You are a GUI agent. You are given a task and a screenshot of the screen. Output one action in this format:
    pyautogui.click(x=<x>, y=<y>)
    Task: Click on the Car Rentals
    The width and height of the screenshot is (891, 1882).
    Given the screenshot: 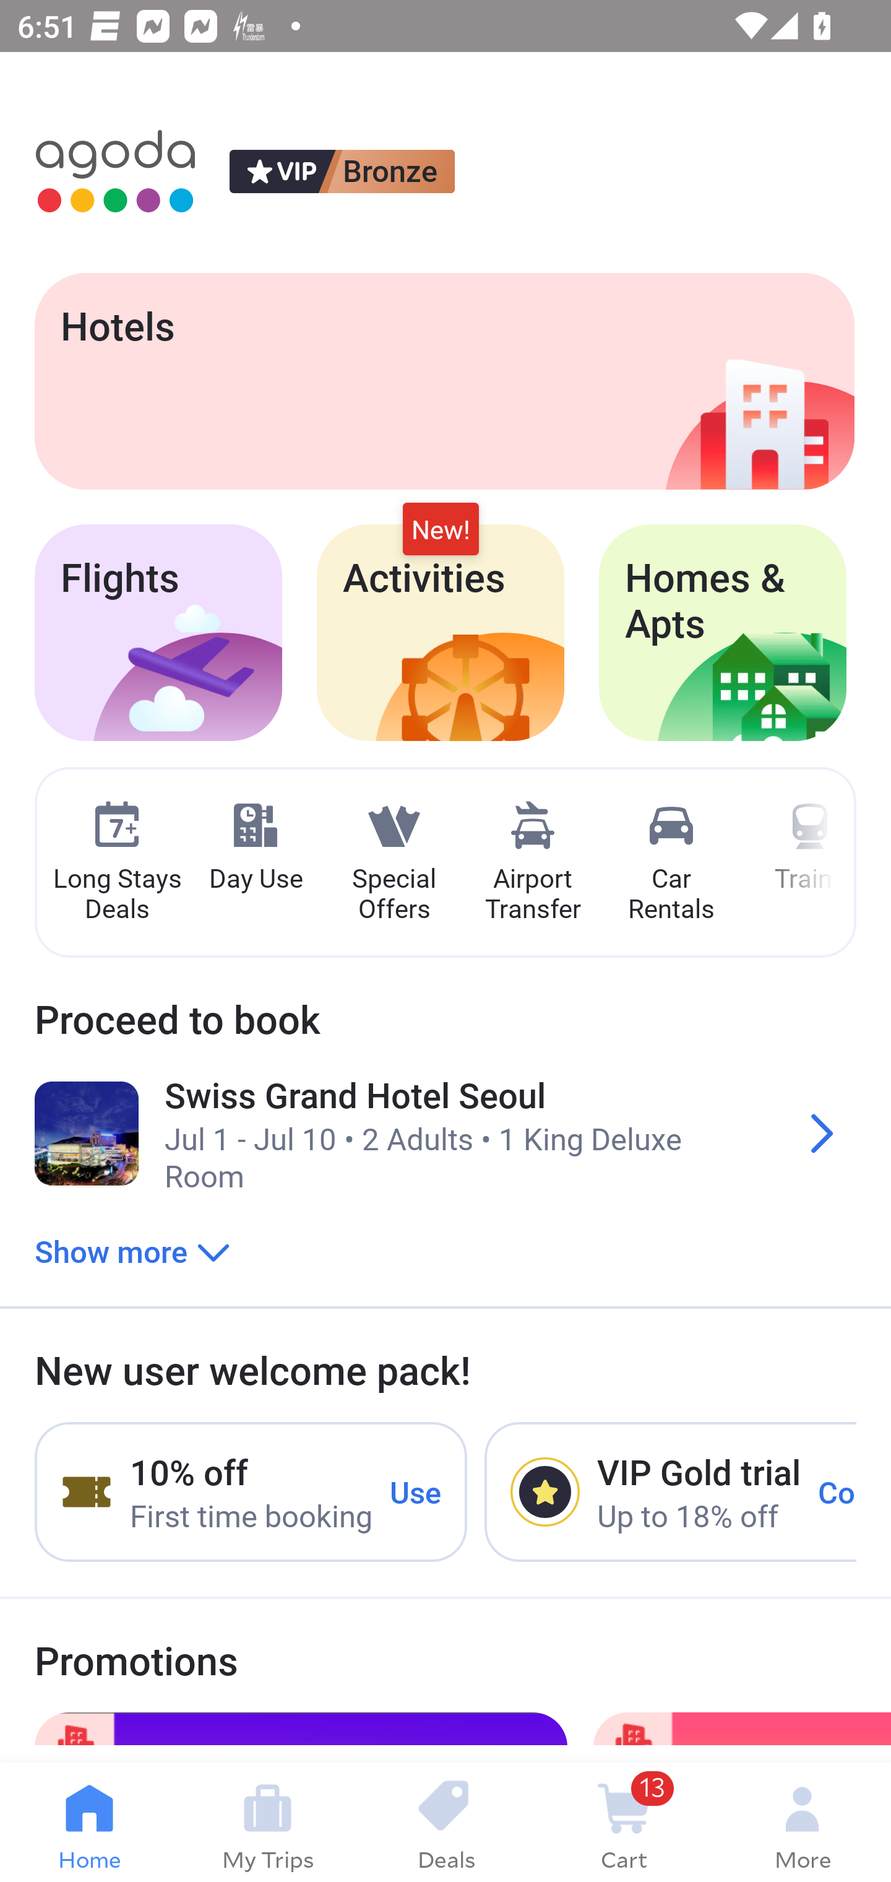 What is the action you would take?
    pyautogui.click(x=671, y=863)
    